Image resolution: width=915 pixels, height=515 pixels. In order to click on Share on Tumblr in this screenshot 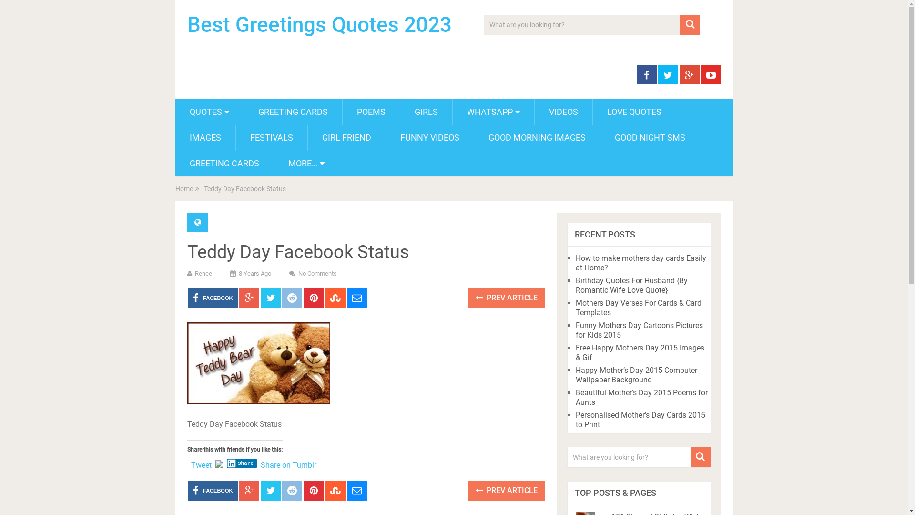, I will do `click(289, 463)`.